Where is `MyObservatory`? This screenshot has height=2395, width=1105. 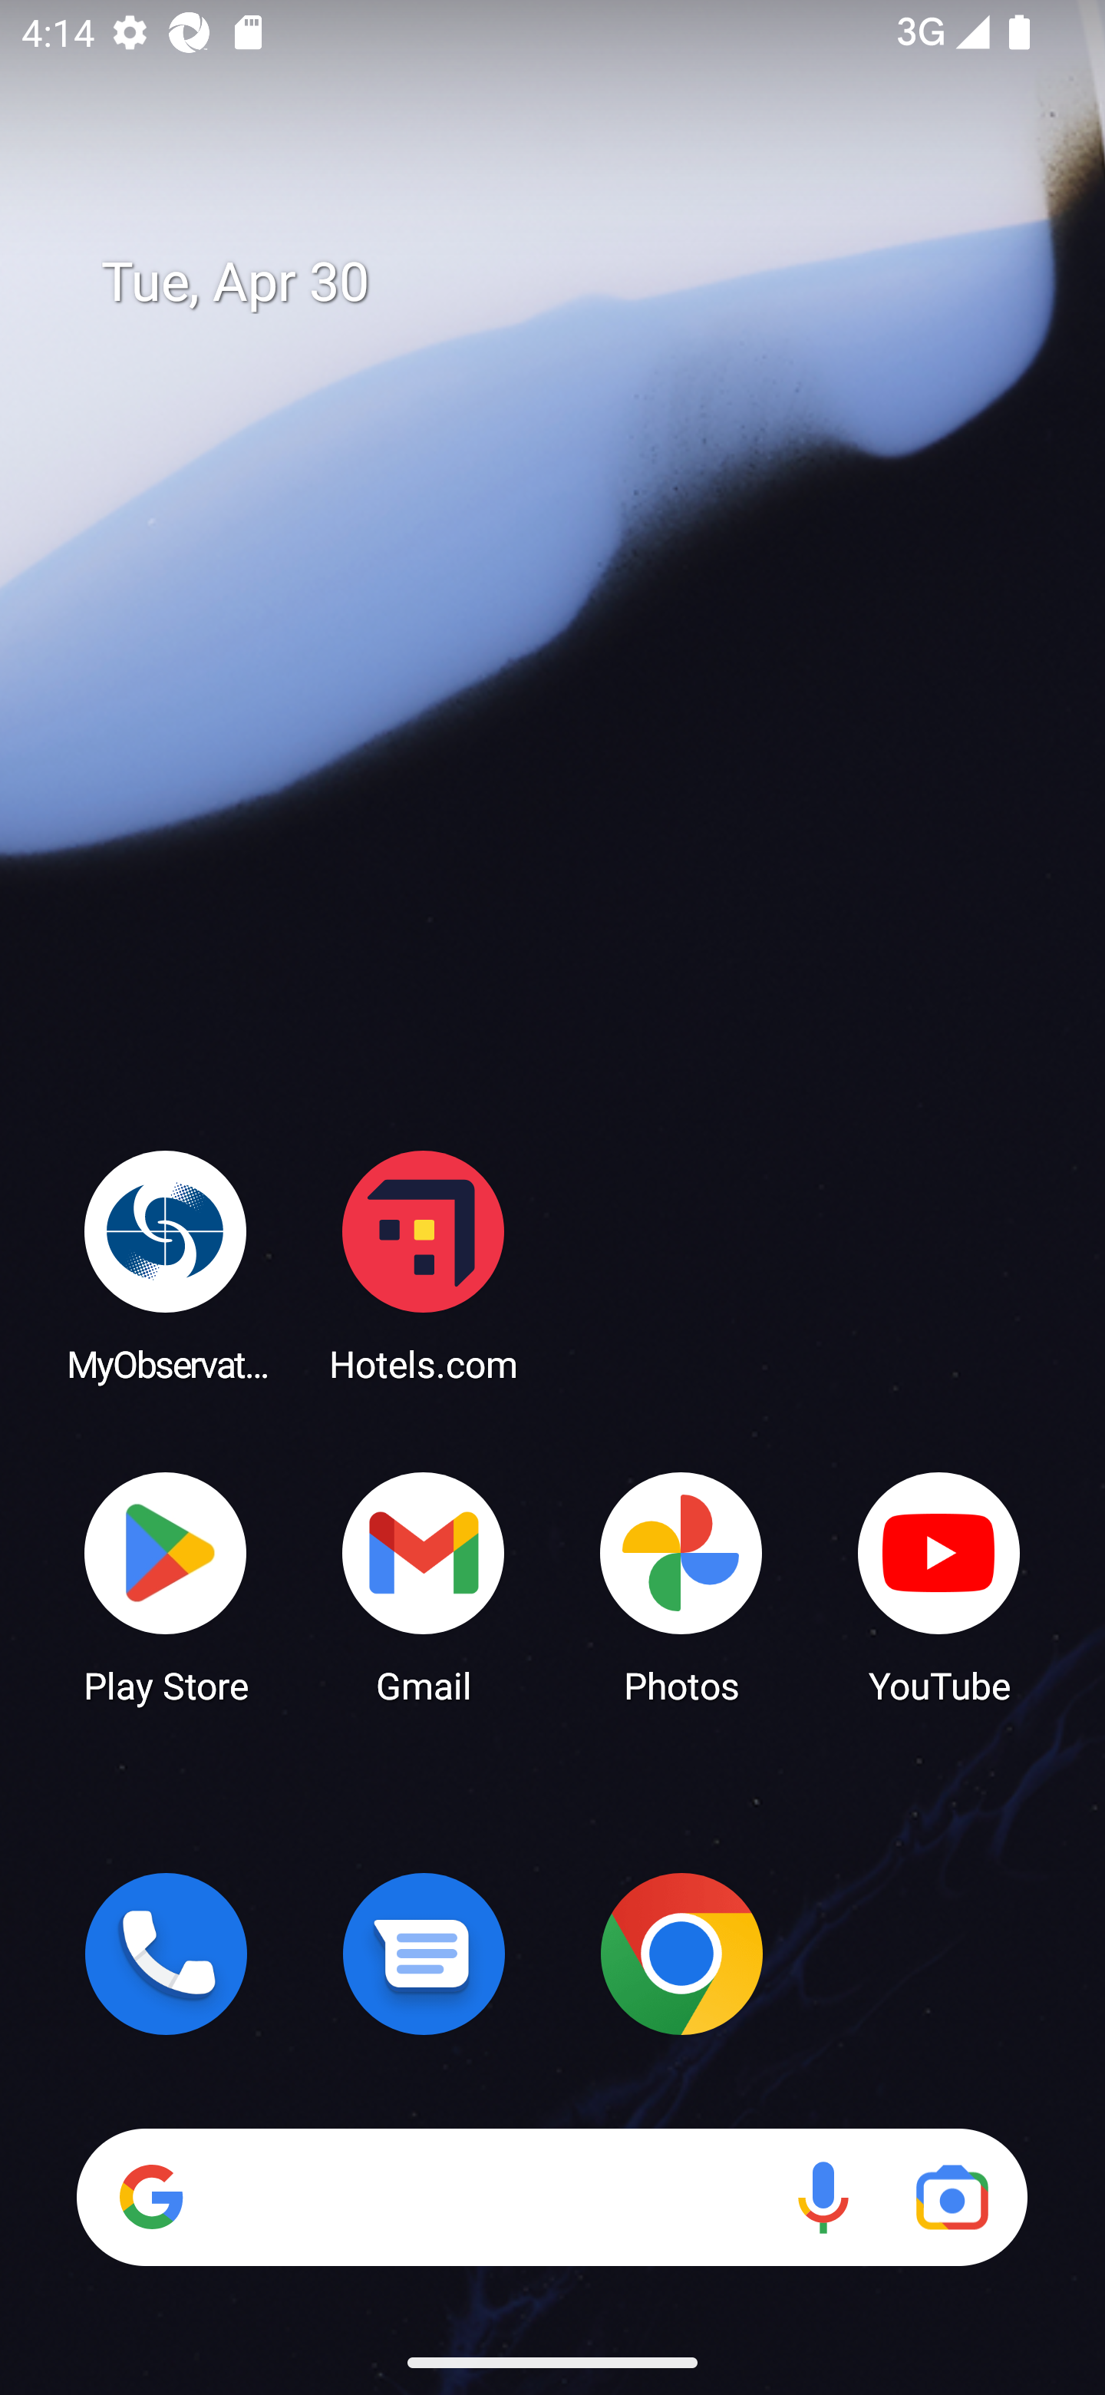 MyObservatory is located at coordinates (166, 1265).